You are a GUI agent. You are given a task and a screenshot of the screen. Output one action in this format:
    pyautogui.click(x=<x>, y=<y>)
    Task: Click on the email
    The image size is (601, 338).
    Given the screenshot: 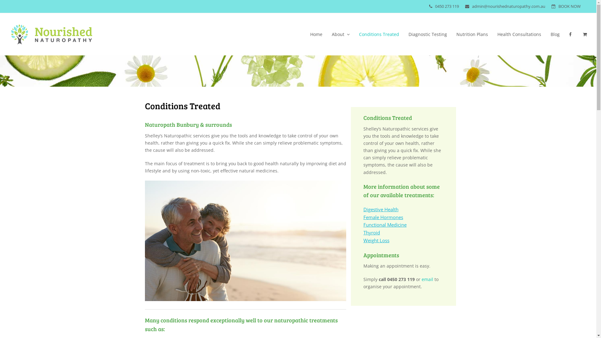 What is the action you would take?
    pyautogui.click(x=428, y=279)
    